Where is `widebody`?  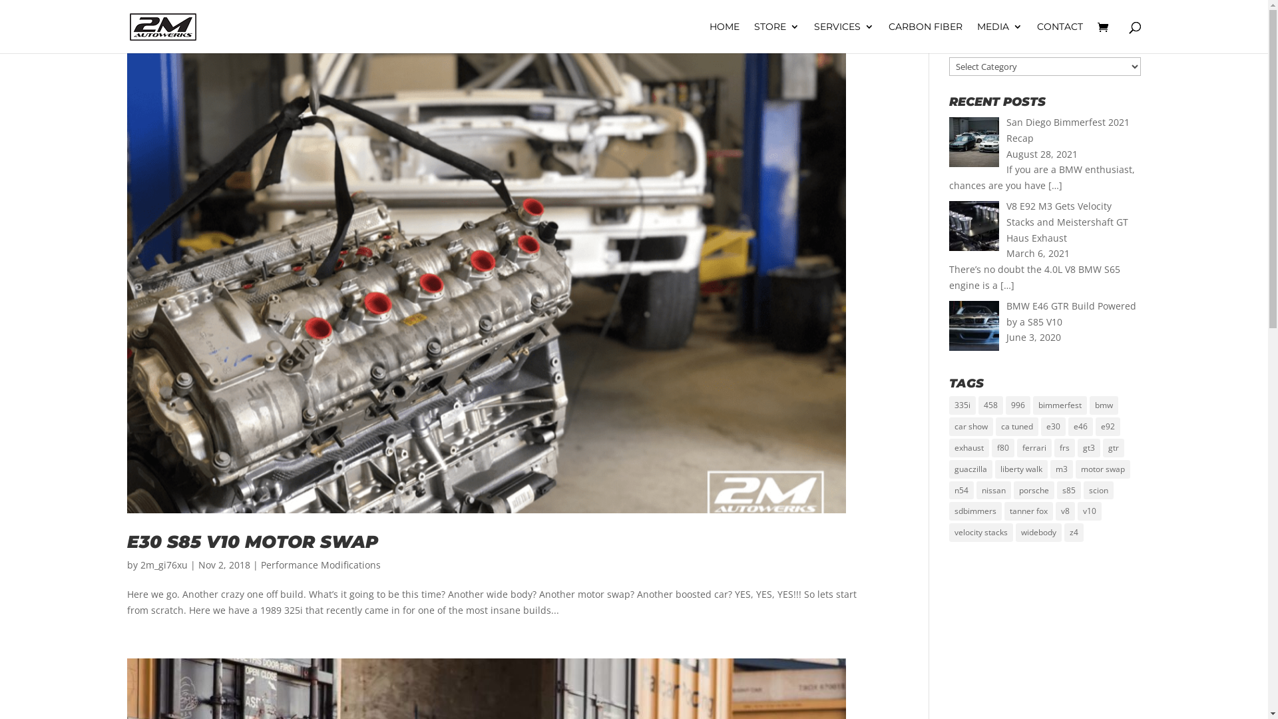 widebody is located at coordinates (1038, 533).